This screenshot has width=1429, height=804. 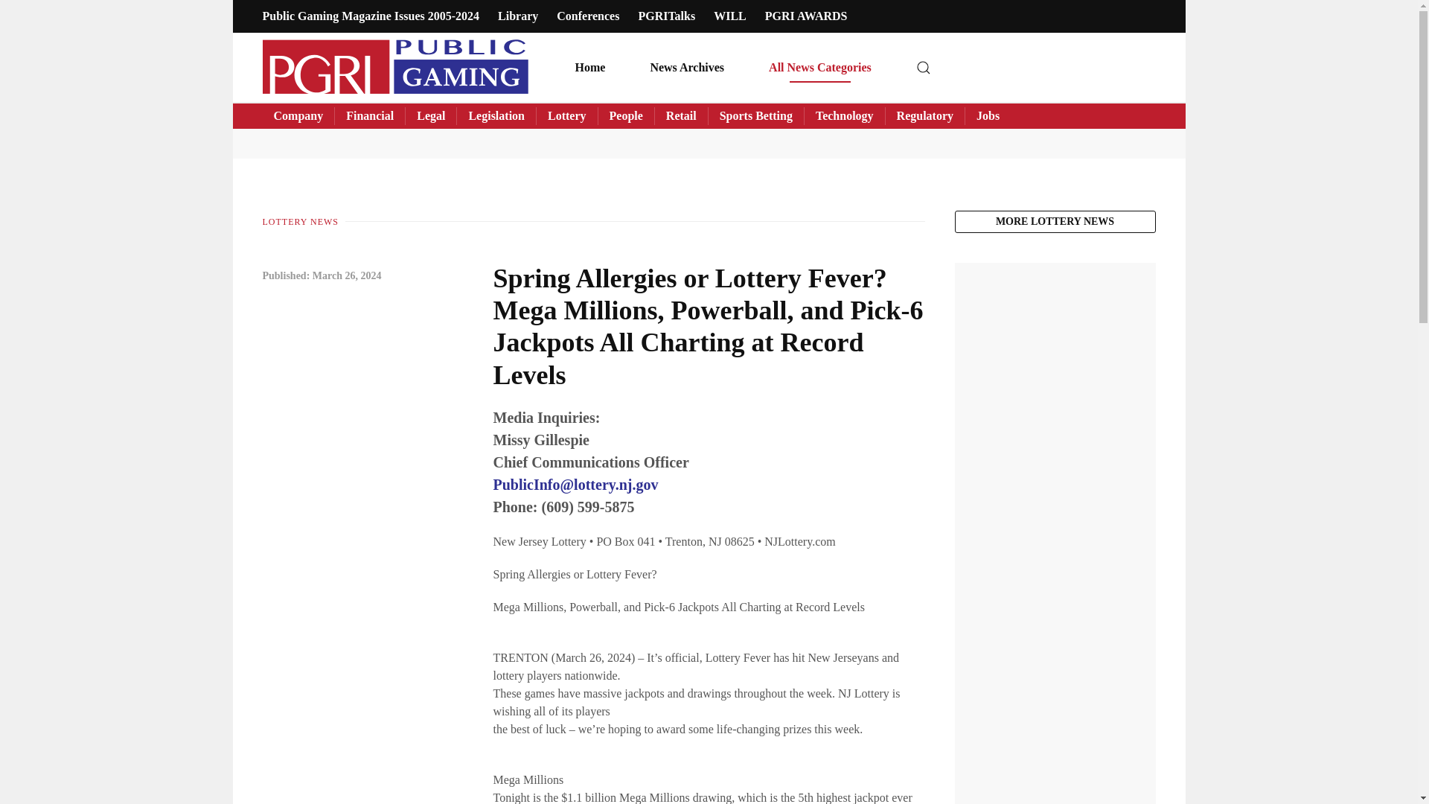 What do you see at coordinates (1054, 222) in the screenshot?
I see `Browse all Lottery news` at bounding box center [1054, 222].